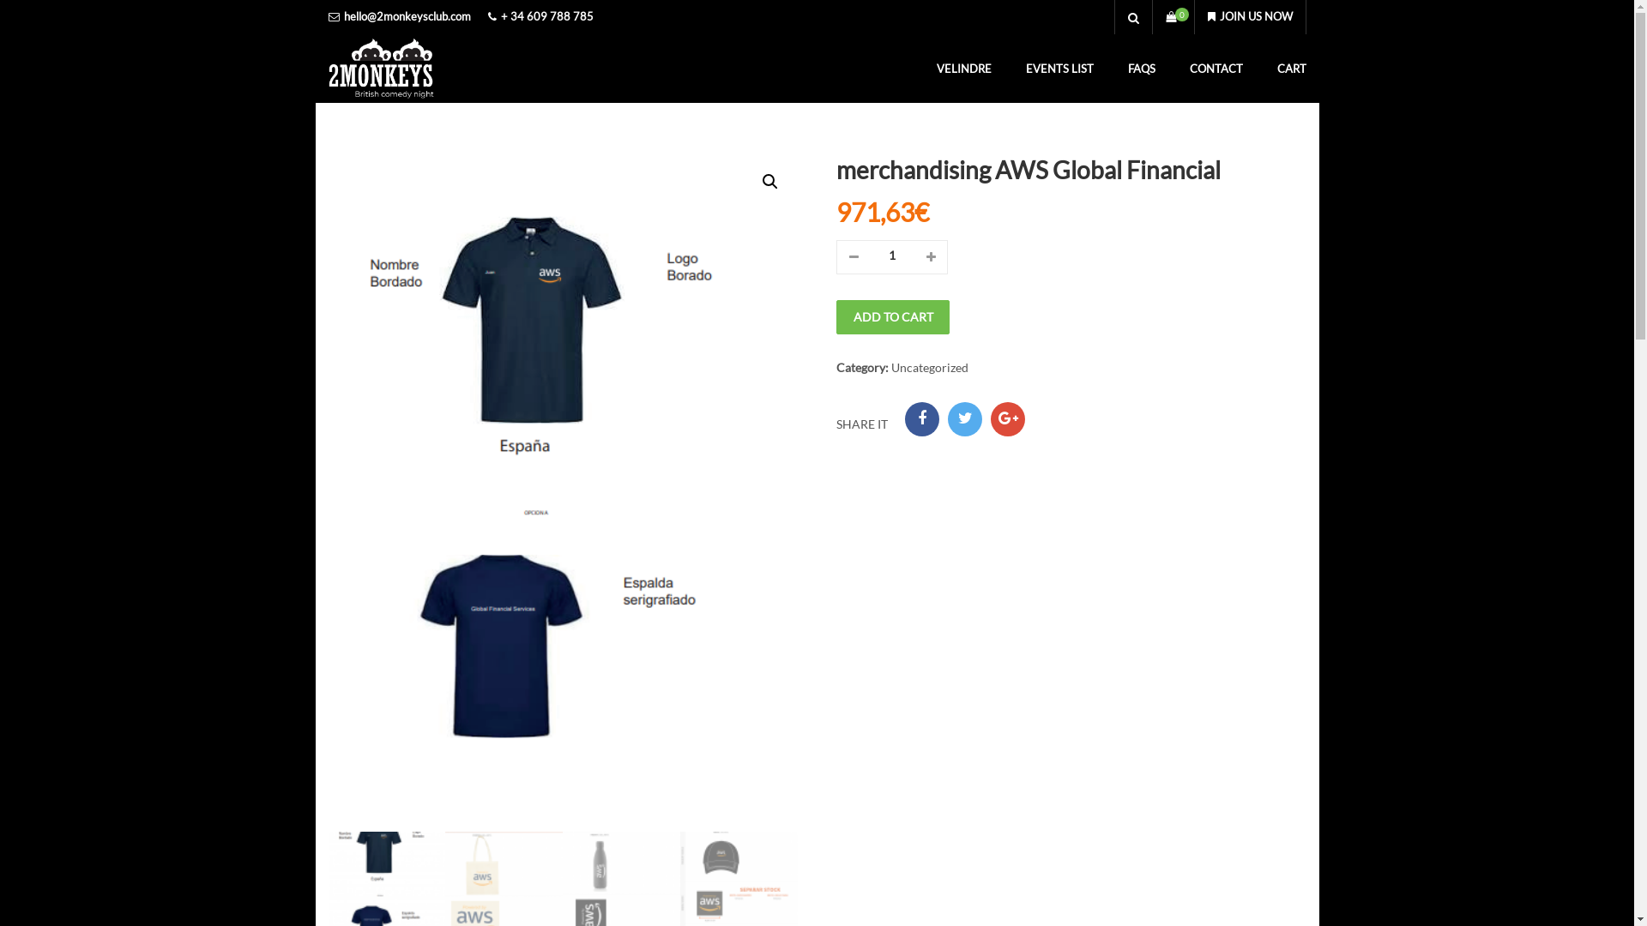 The image size is (1647, 926). Describe the element at coordinates (922, 418) in the screenshot. I see `Facebook` at that location.